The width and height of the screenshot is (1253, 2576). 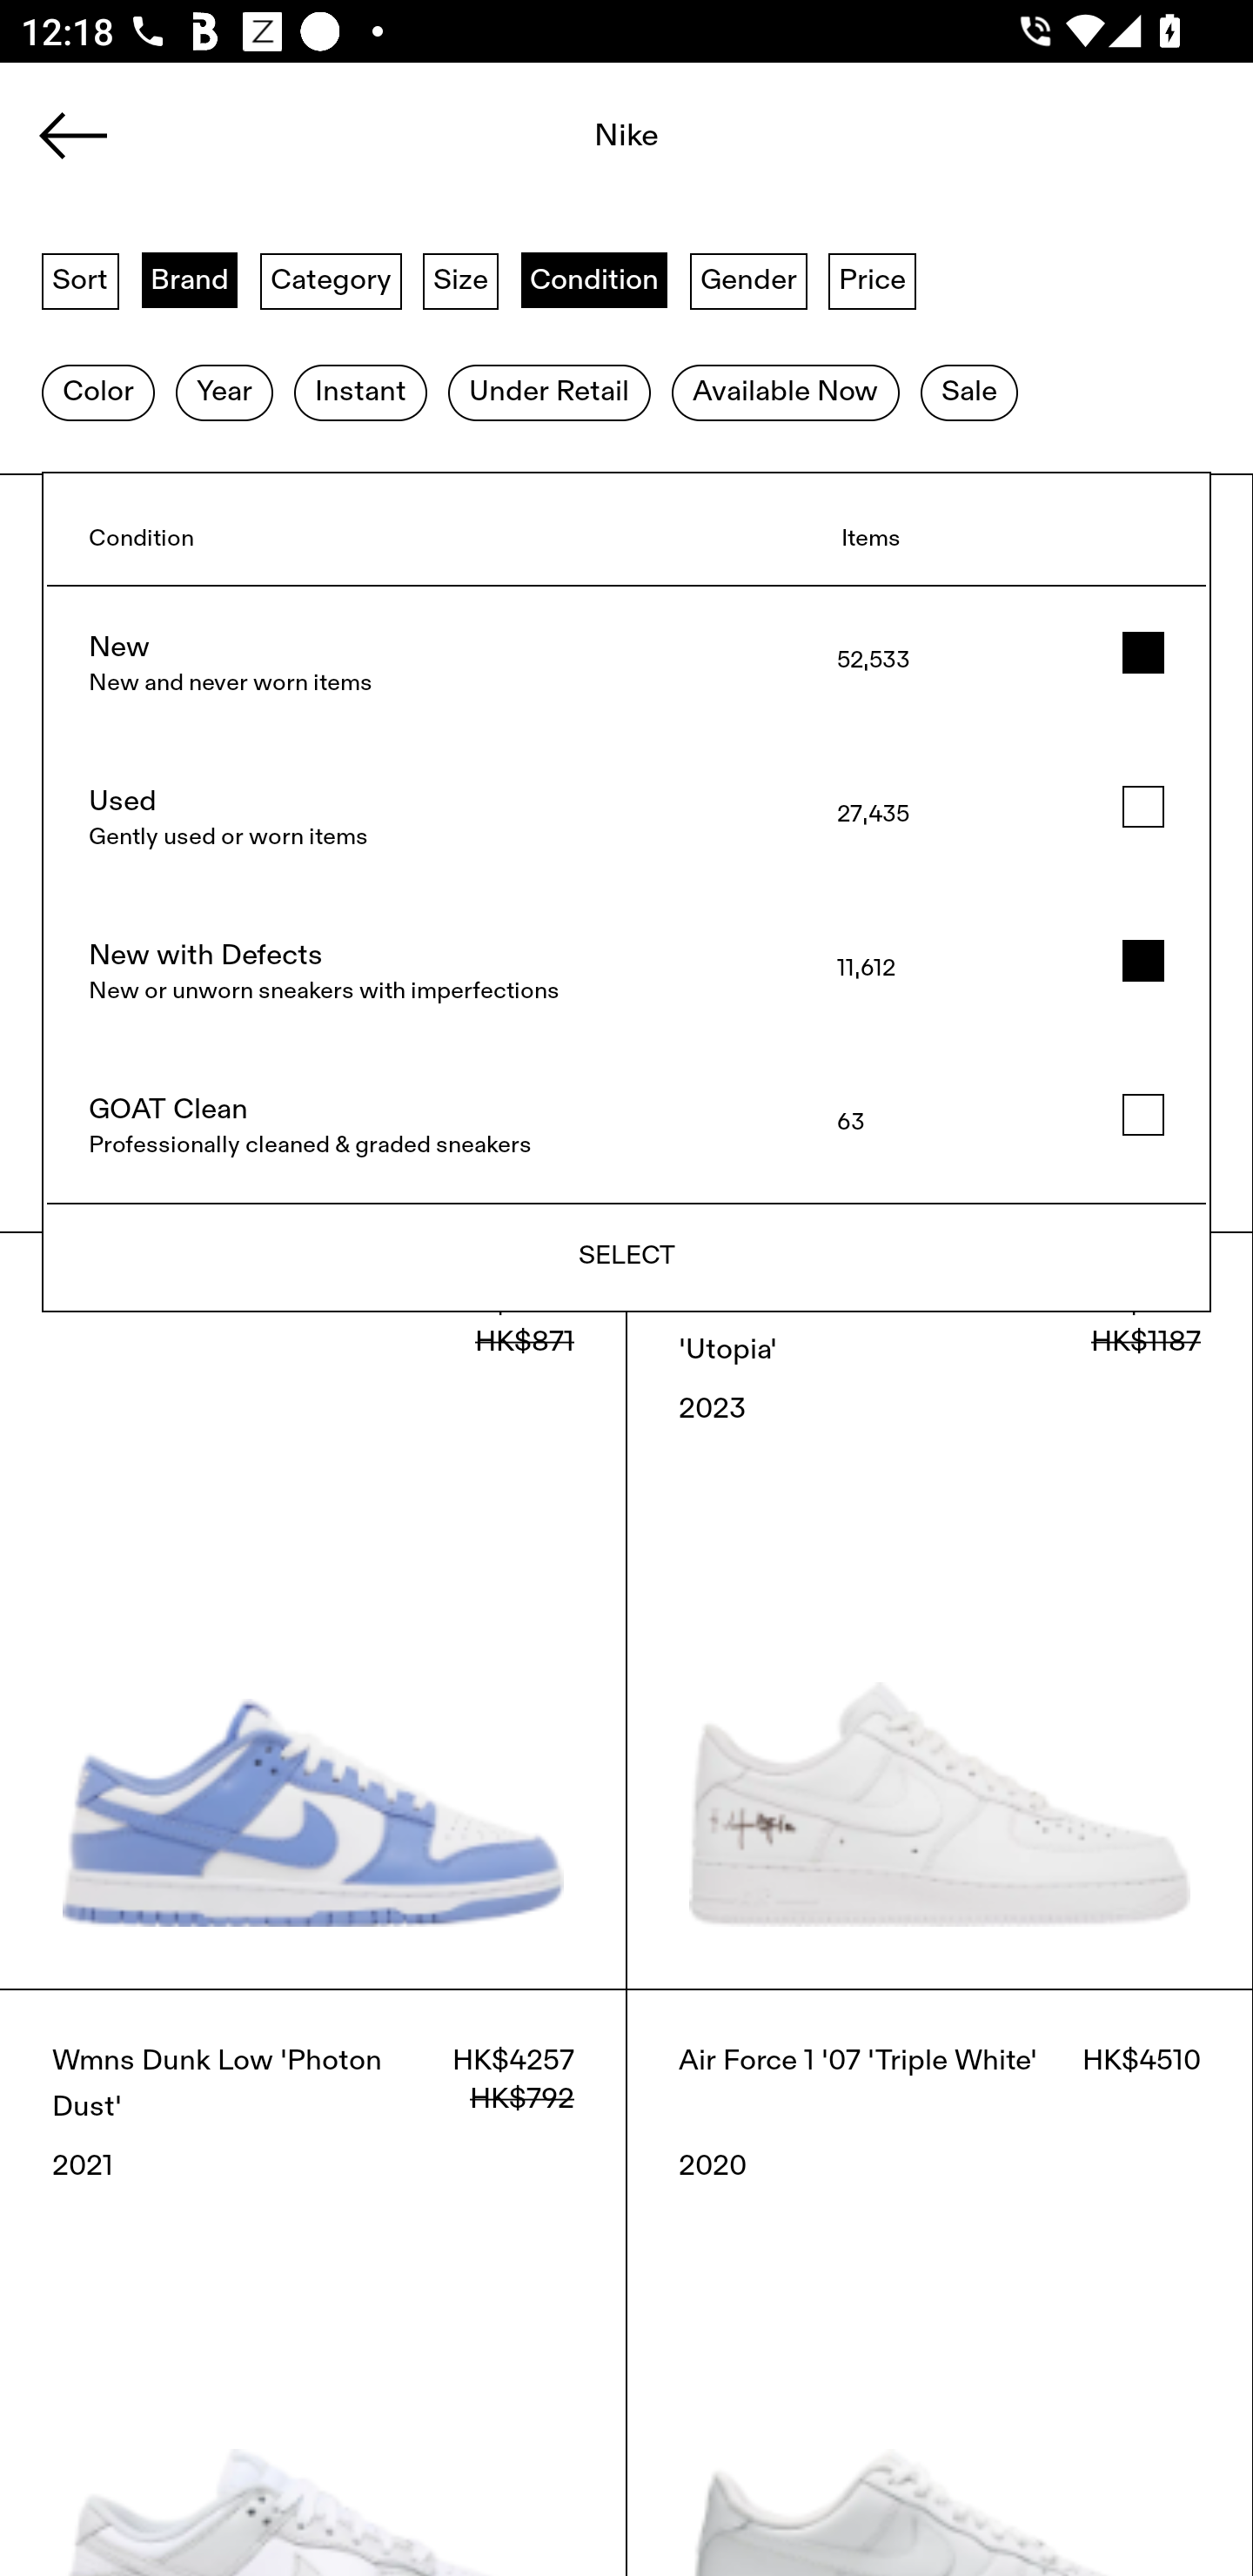 I want to click on Condition, so click(x=593, y=279).